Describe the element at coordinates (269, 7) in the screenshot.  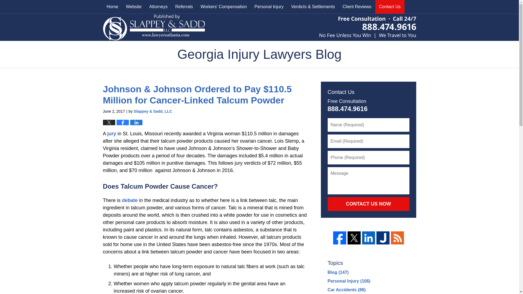
I see `Personal Injury` at that location.